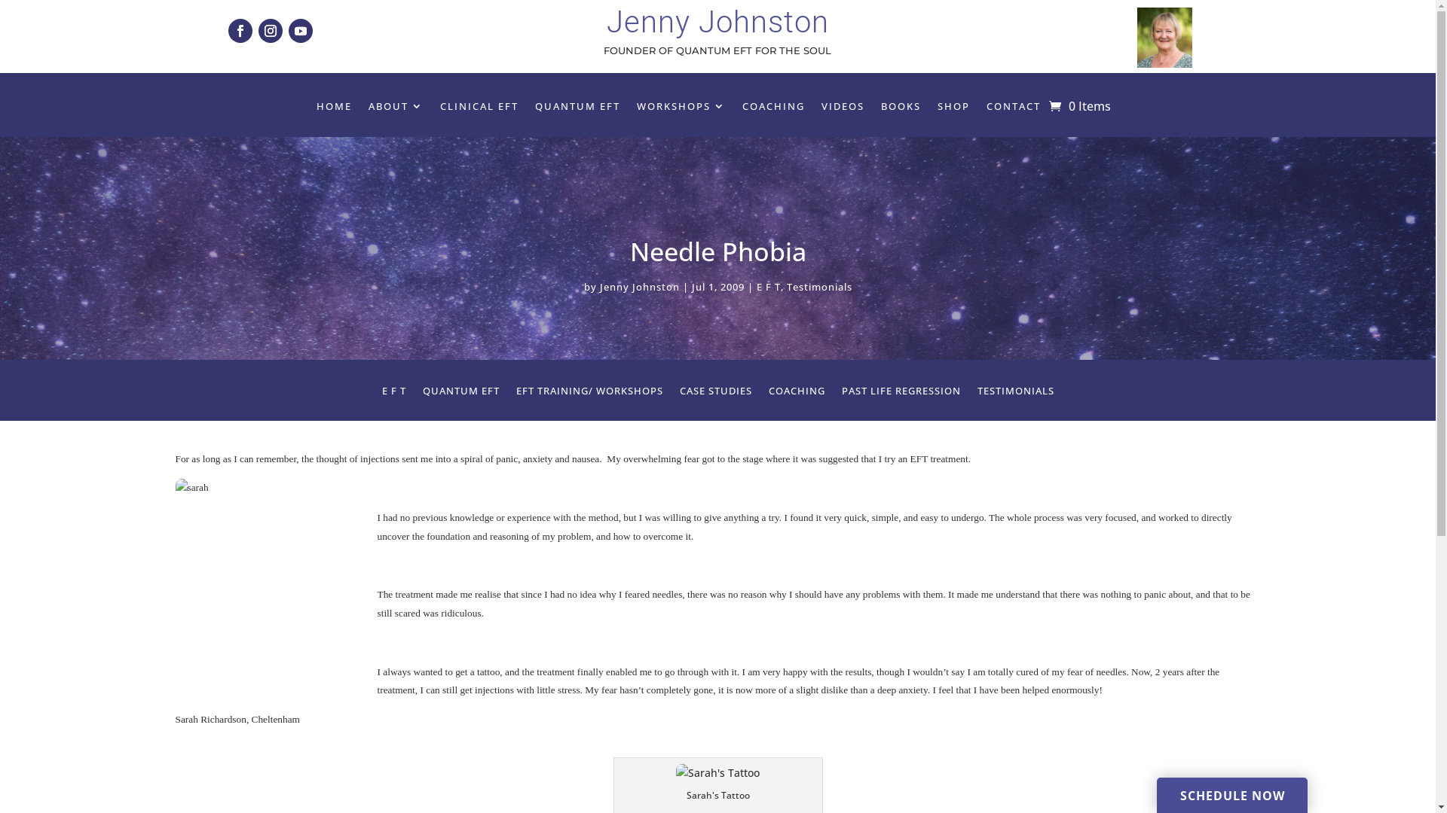  Describe the element at coordinates (1080, 105) in the screenshot. I see `0 Items` at that location.